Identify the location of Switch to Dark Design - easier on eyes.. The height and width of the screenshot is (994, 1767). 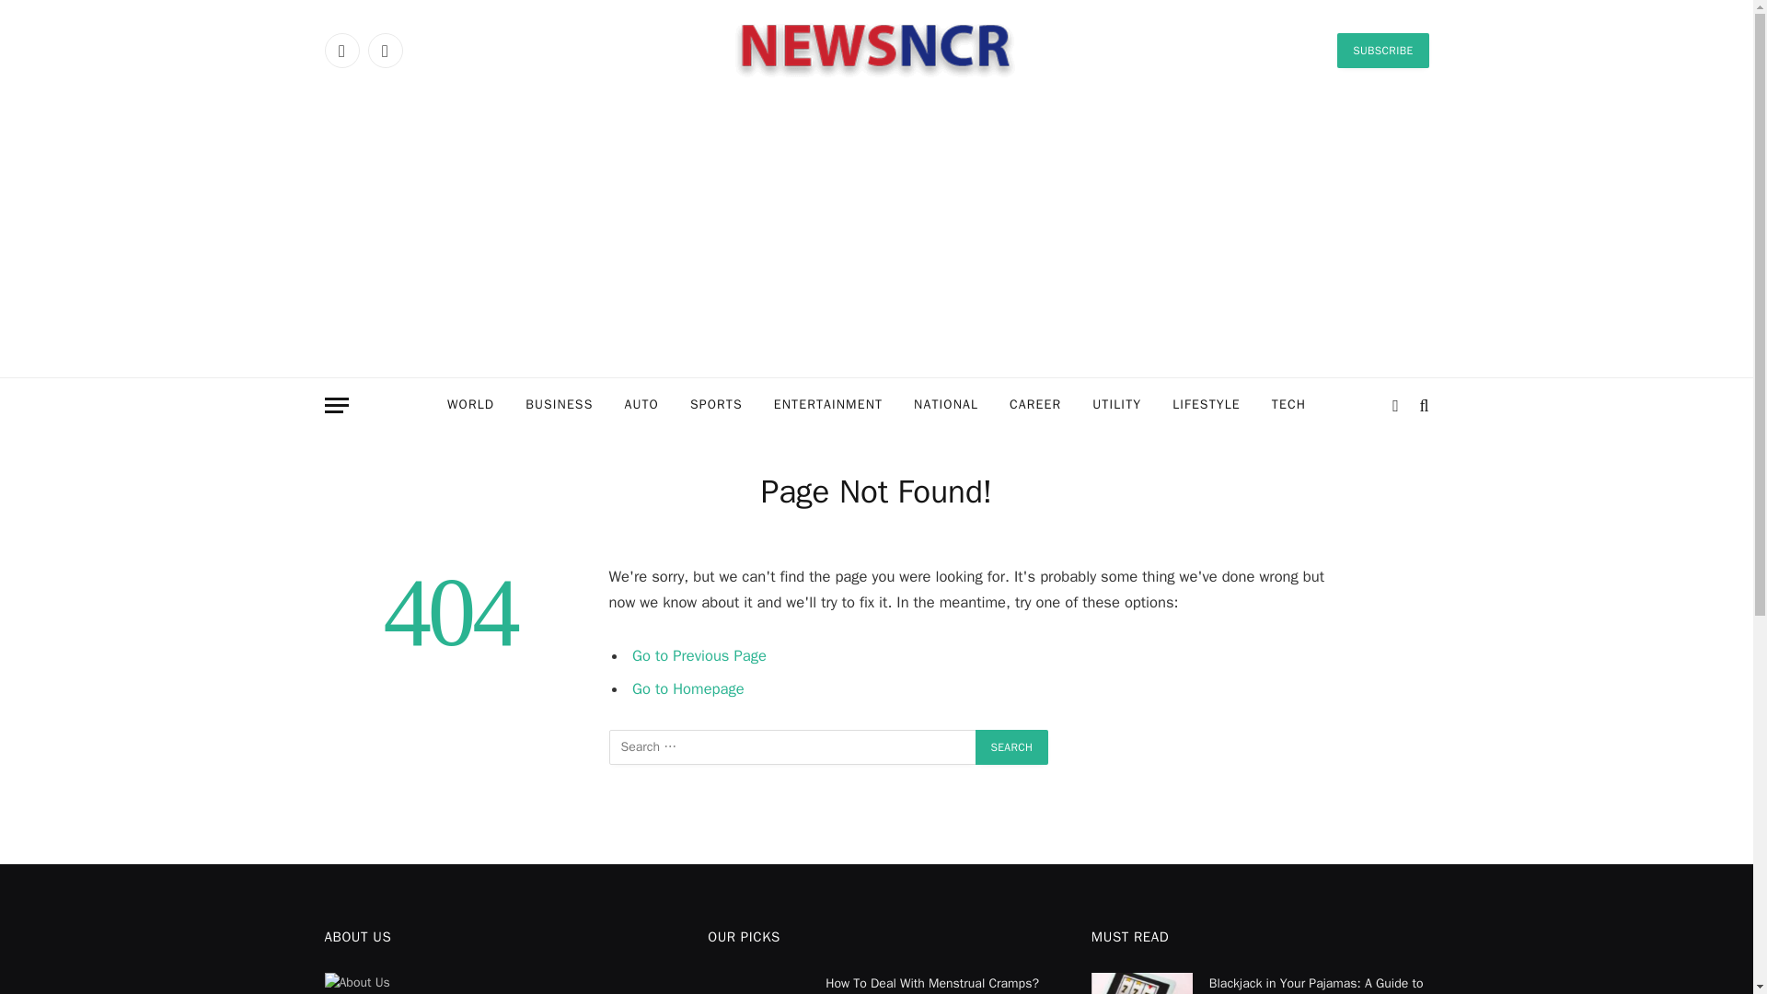
(1395, 406).